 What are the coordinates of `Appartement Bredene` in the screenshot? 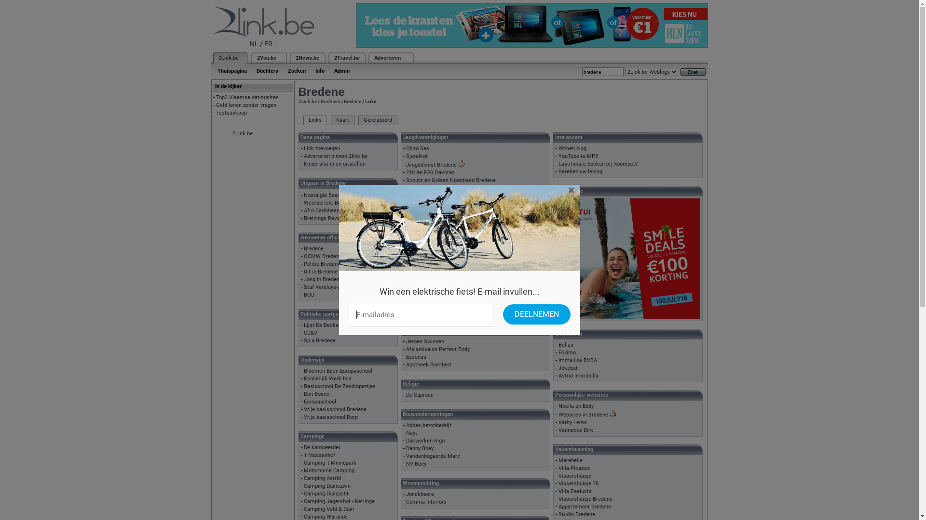 It's located at (585, 507).